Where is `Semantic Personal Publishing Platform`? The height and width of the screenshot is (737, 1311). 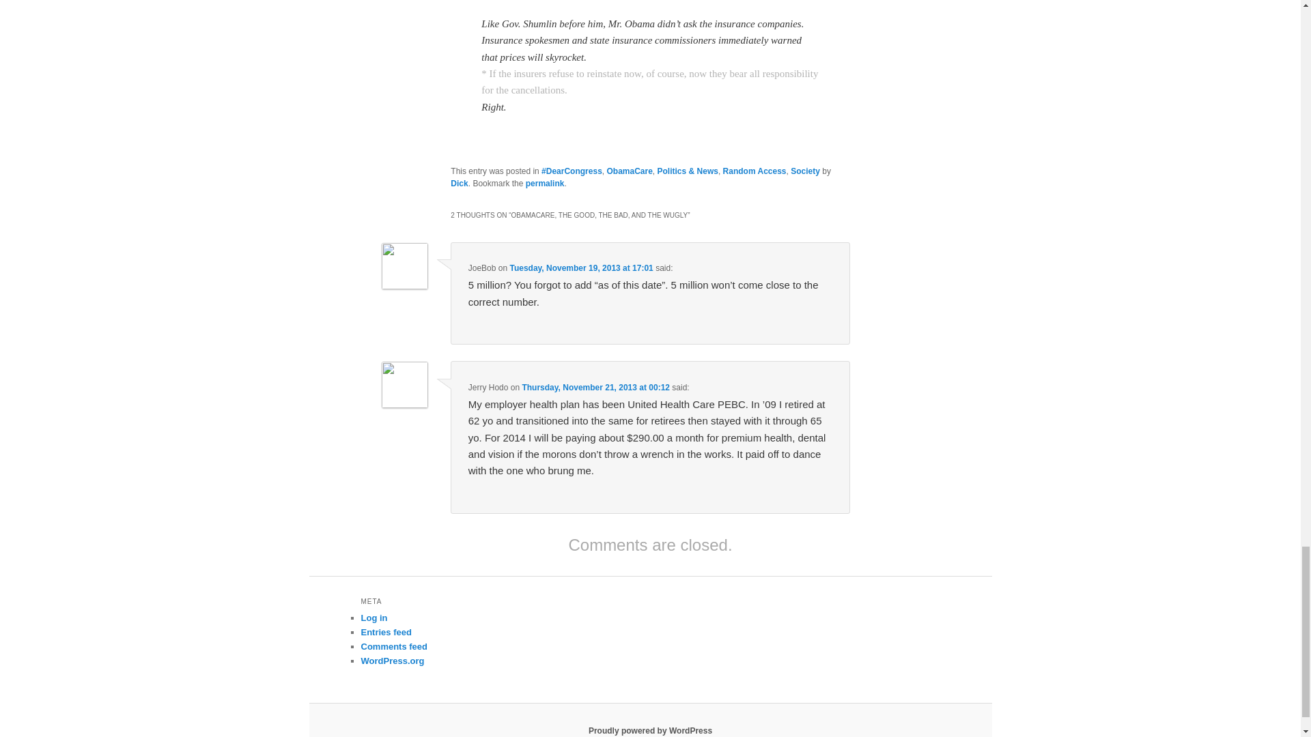 Semantic Personal Publishing Platform is located at coordinates (650, 730).